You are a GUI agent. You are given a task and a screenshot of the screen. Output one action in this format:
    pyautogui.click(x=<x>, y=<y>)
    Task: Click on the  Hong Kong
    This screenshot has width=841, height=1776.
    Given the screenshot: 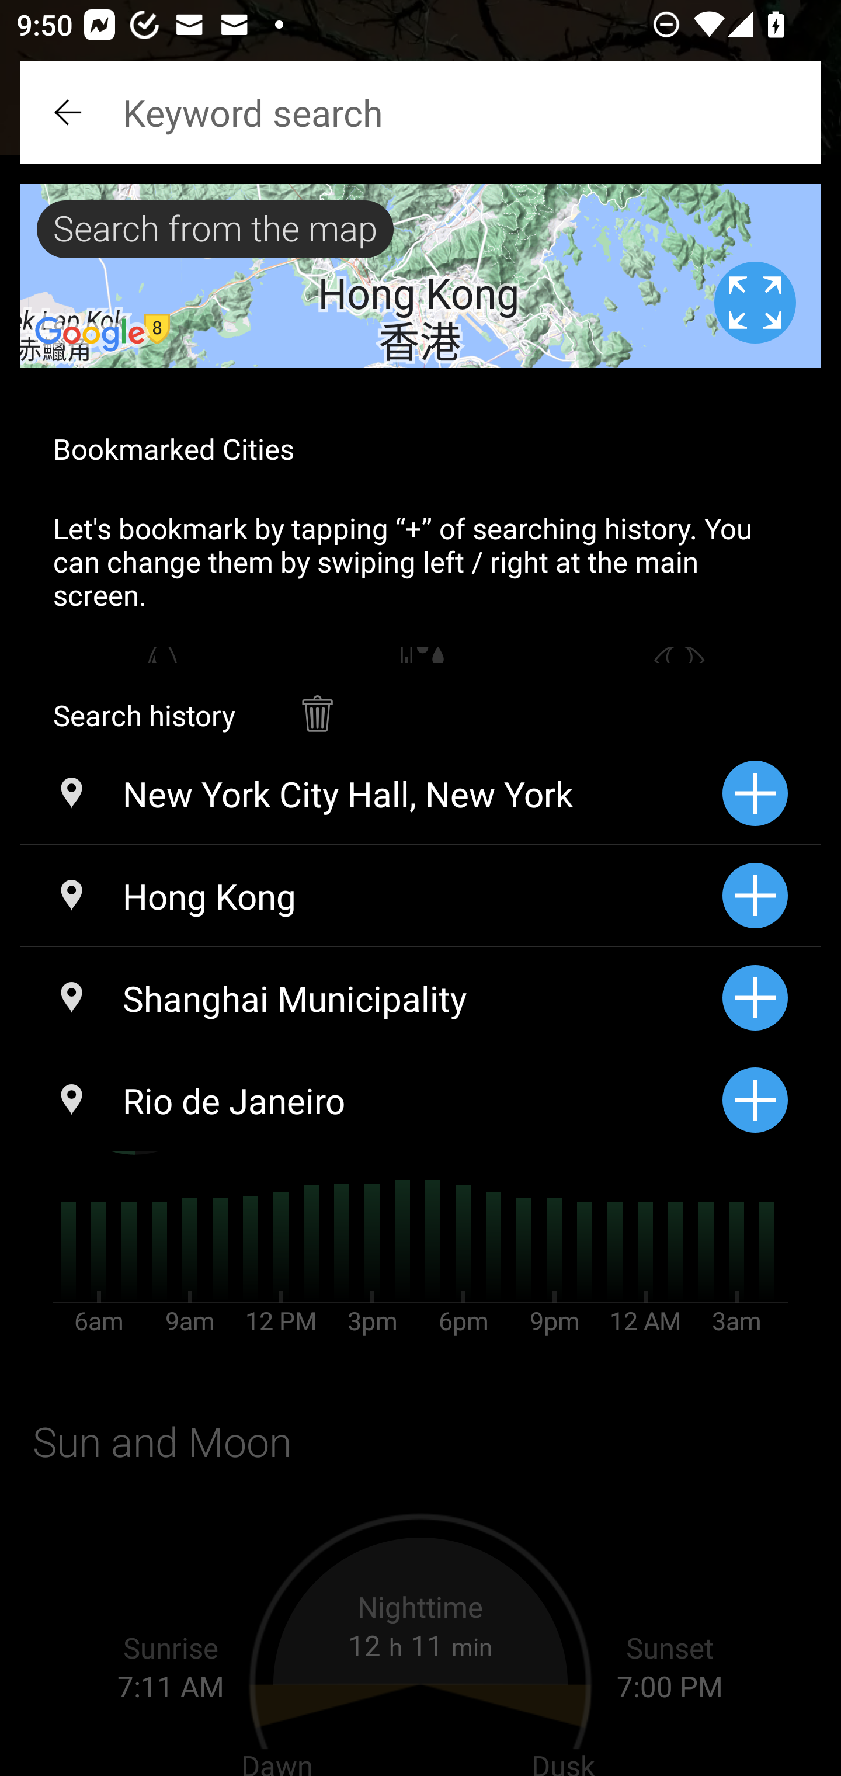 What is the action you would take?
    pyautogui.click(x=371, y=896)
    